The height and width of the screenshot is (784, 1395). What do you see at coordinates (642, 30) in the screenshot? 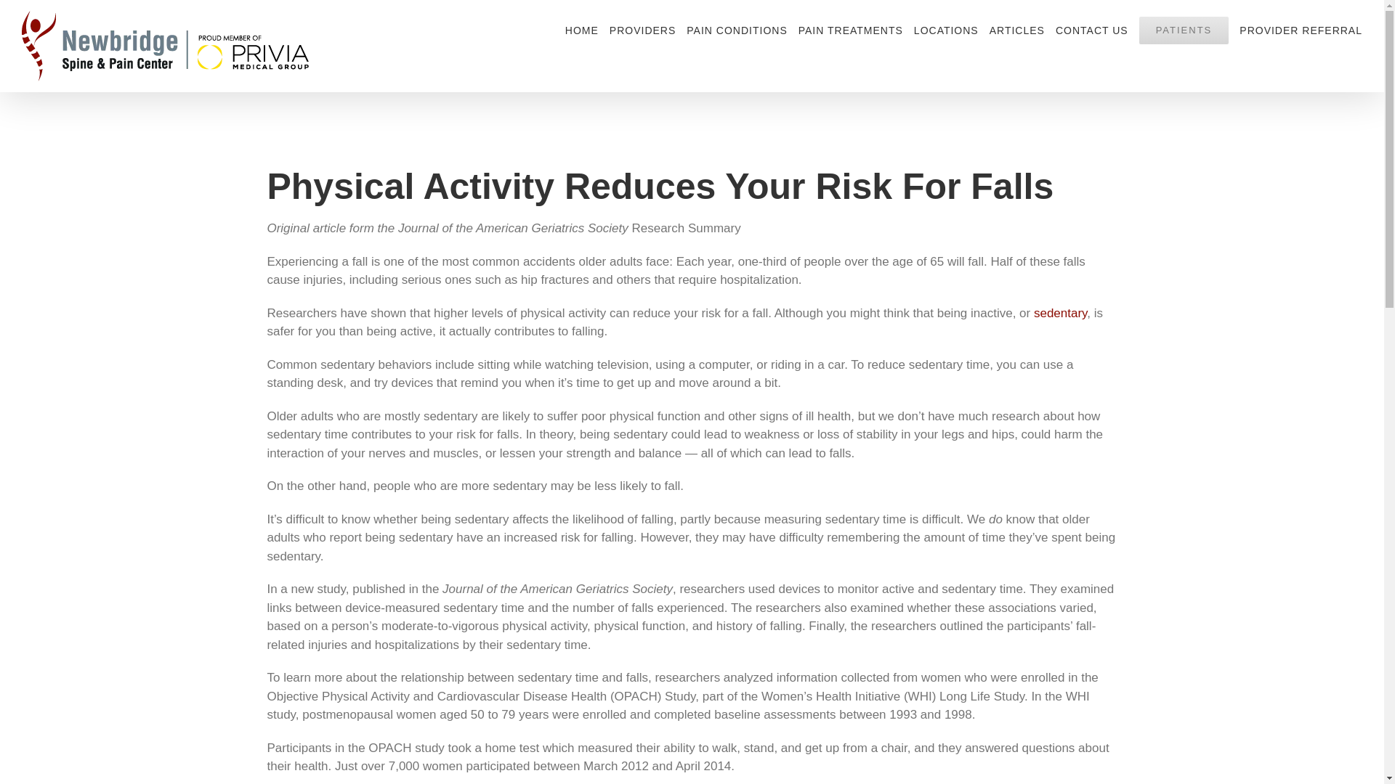
I see `PROVIDERS` at bounding box center [642, 30].